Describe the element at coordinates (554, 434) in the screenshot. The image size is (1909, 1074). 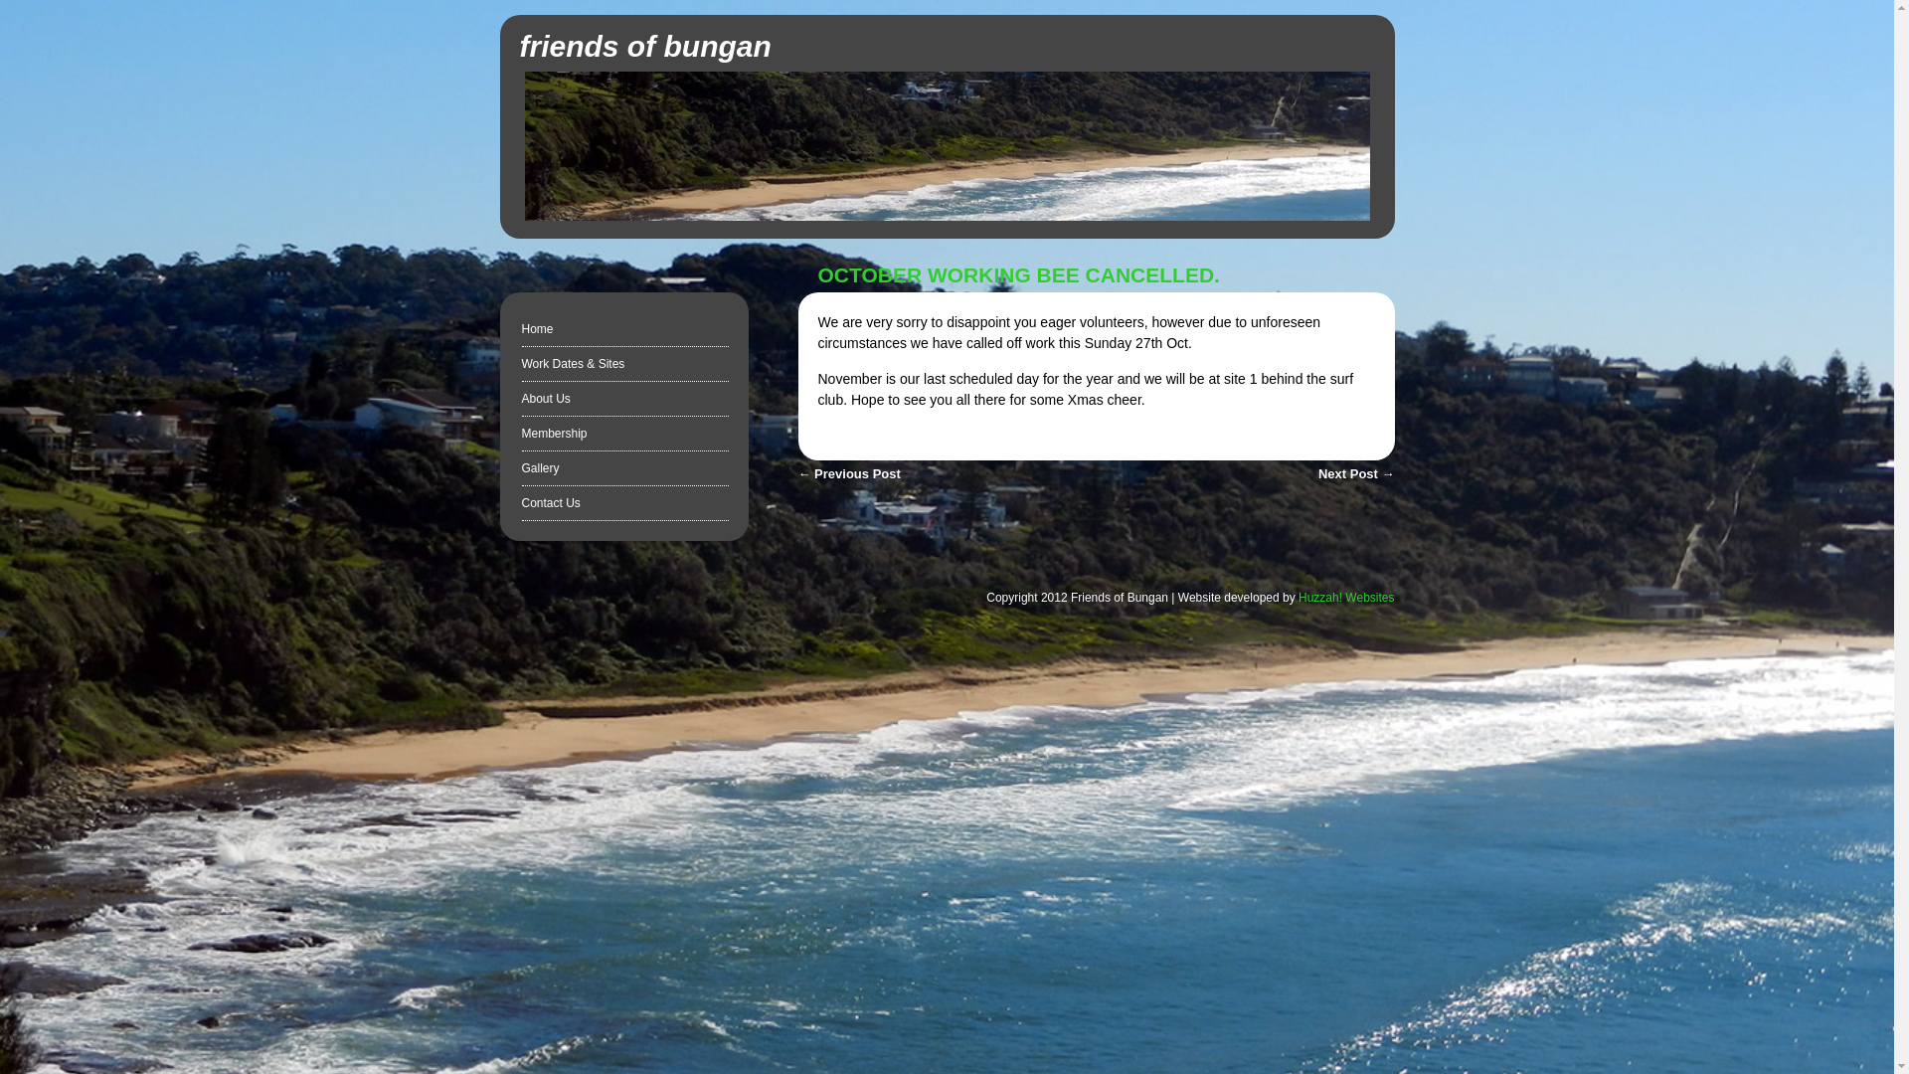
I see `Membership` at that location.